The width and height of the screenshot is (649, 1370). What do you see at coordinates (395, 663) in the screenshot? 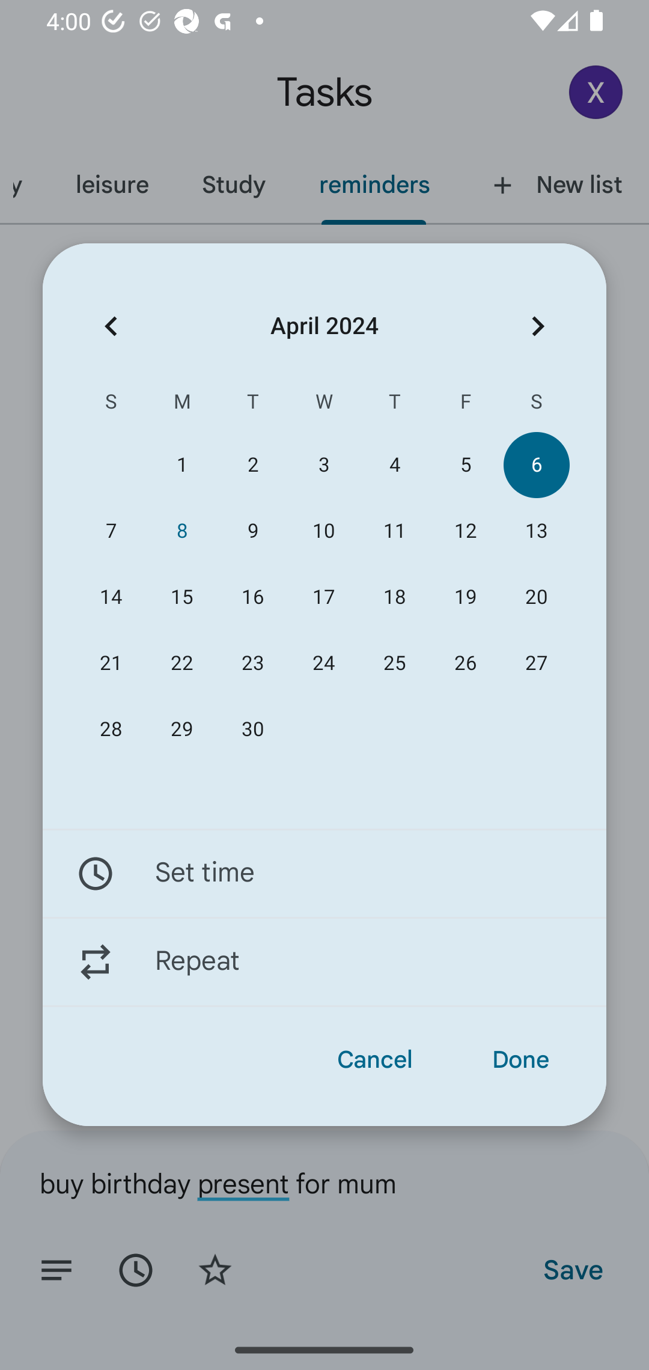
I see `25 25 April 2024` at bounding box center [395, 663].